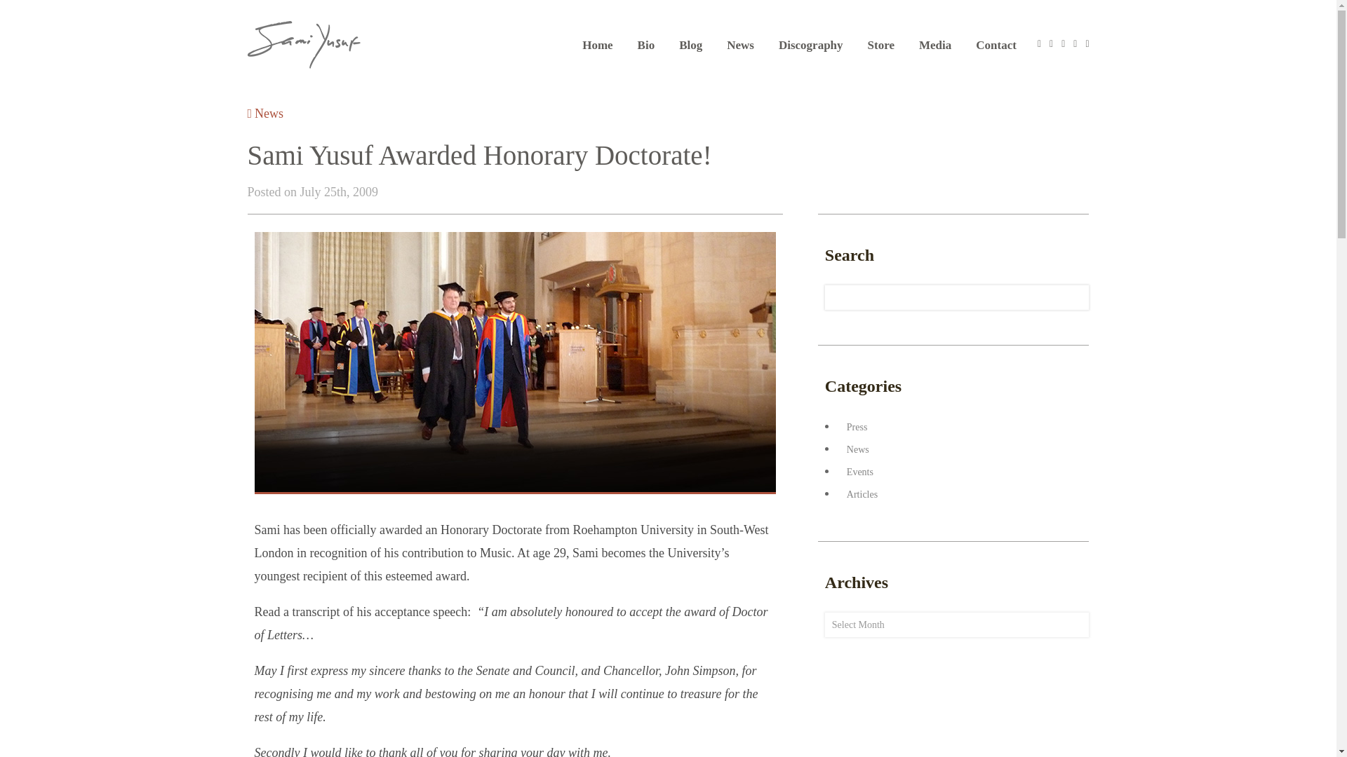 The image size is (1347, 757). What do you see at coordinates (880, 46) in the screenshot?
I see `Store` at bounding box center [880, 46].